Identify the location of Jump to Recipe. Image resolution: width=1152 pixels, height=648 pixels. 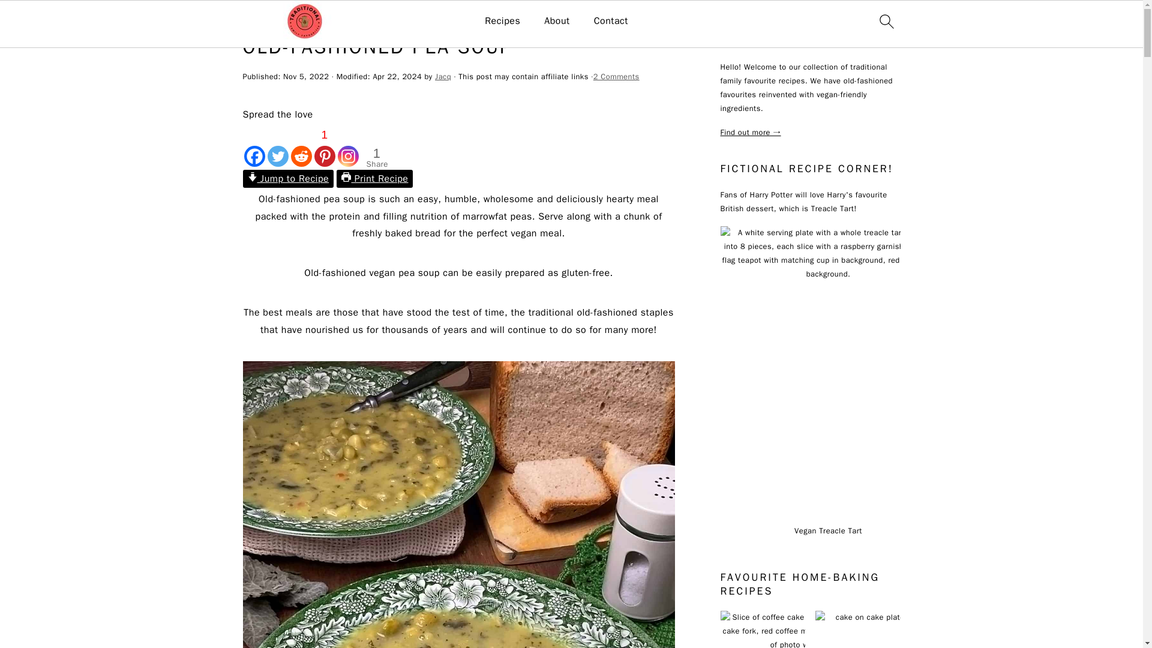
(288, 179).